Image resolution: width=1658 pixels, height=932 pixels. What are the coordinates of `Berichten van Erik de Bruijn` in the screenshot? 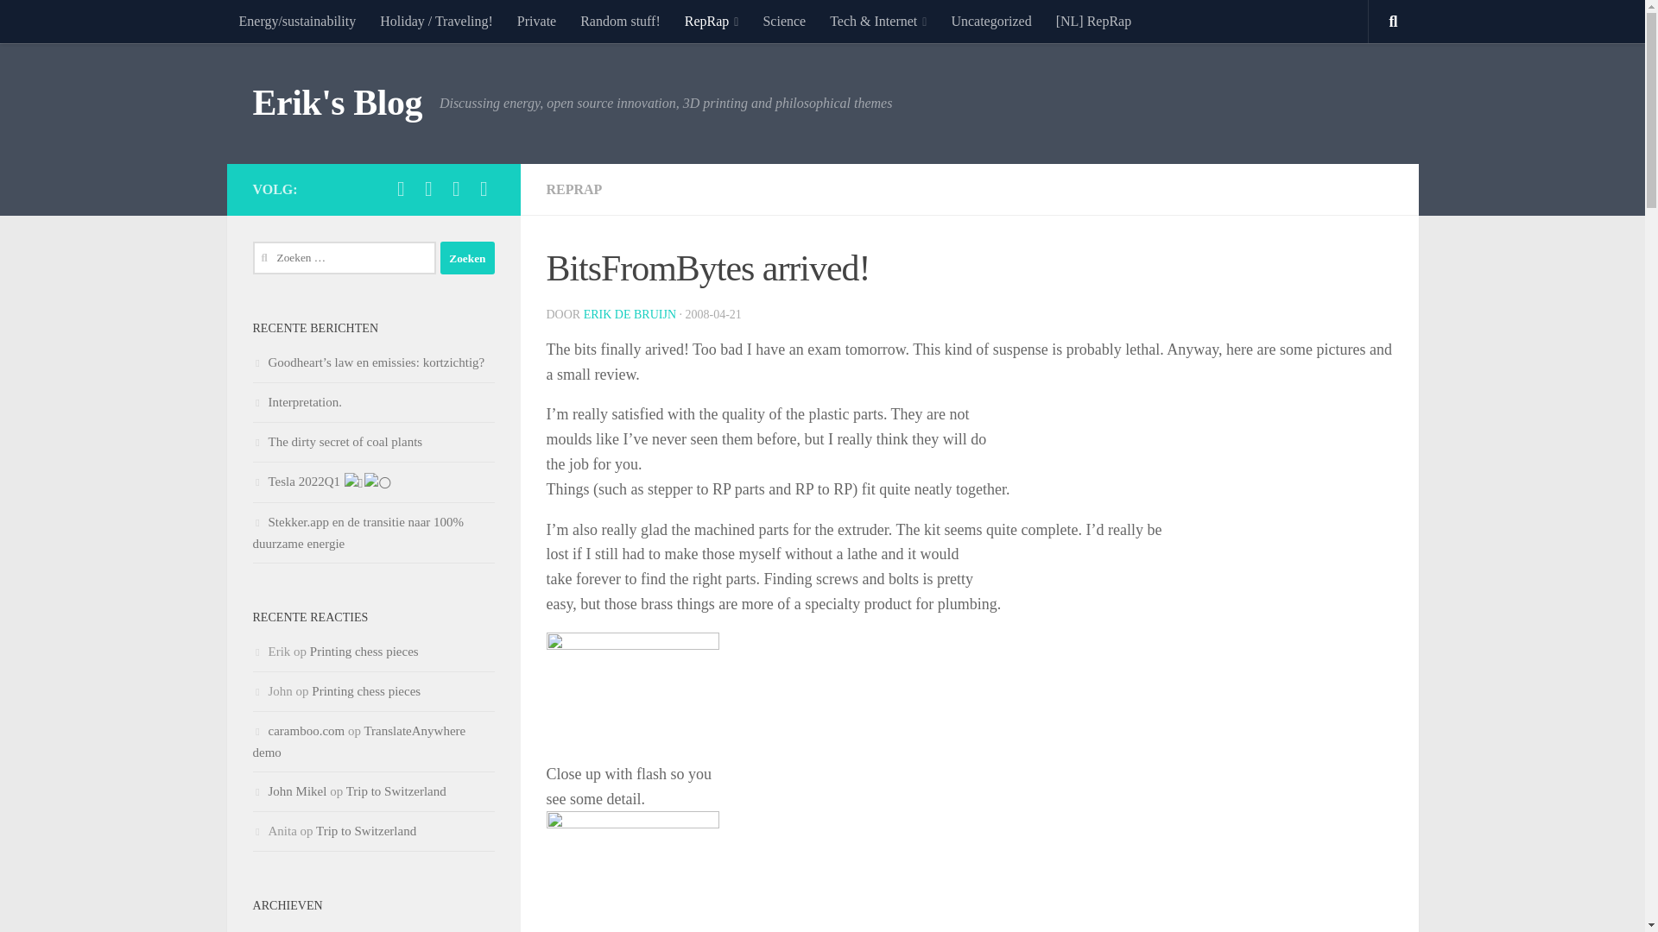 It's located at (630, 314).